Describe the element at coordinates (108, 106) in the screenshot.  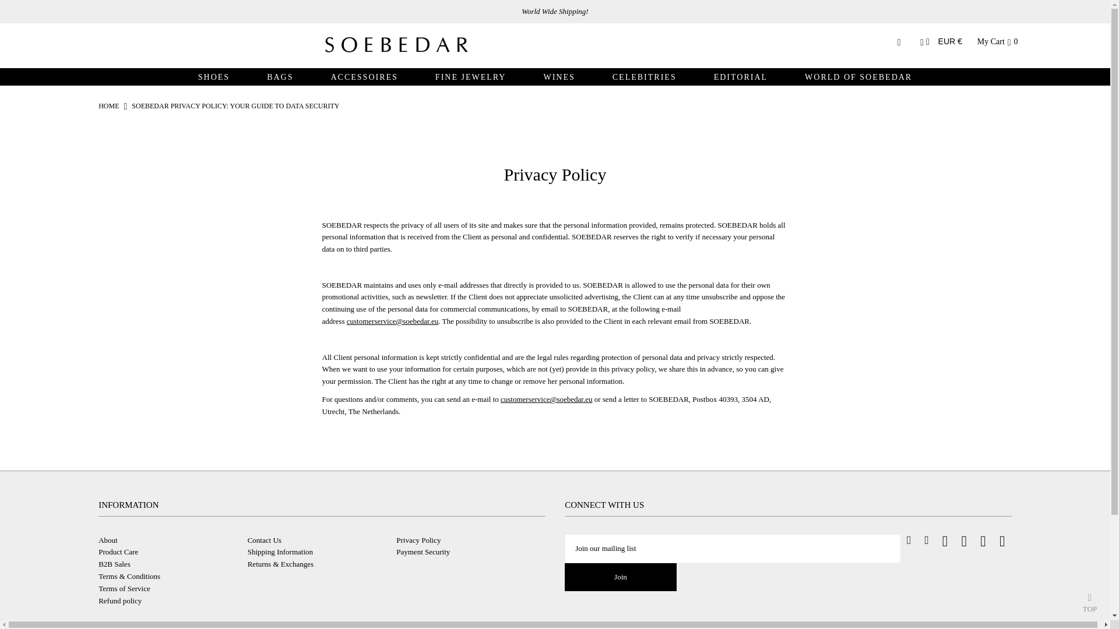
I see `Home` at that location.